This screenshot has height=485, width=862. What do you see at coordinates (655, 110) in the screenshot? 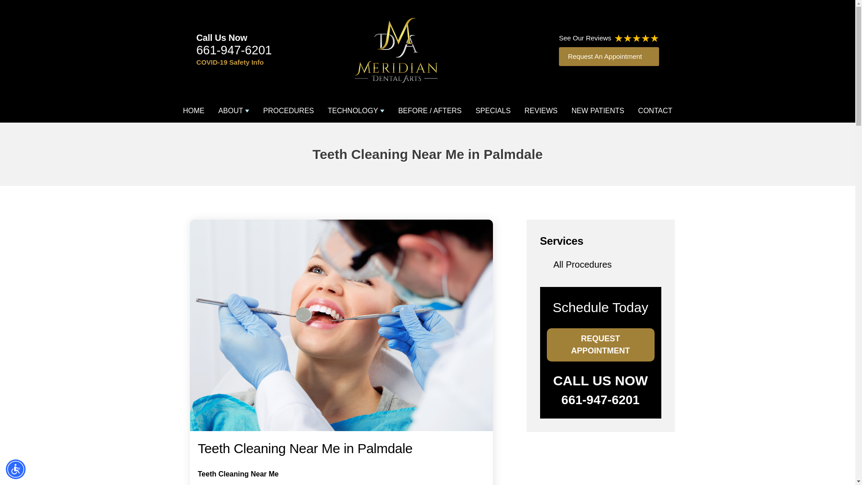
I see `CONTACT` at bounding box center [655, 110].